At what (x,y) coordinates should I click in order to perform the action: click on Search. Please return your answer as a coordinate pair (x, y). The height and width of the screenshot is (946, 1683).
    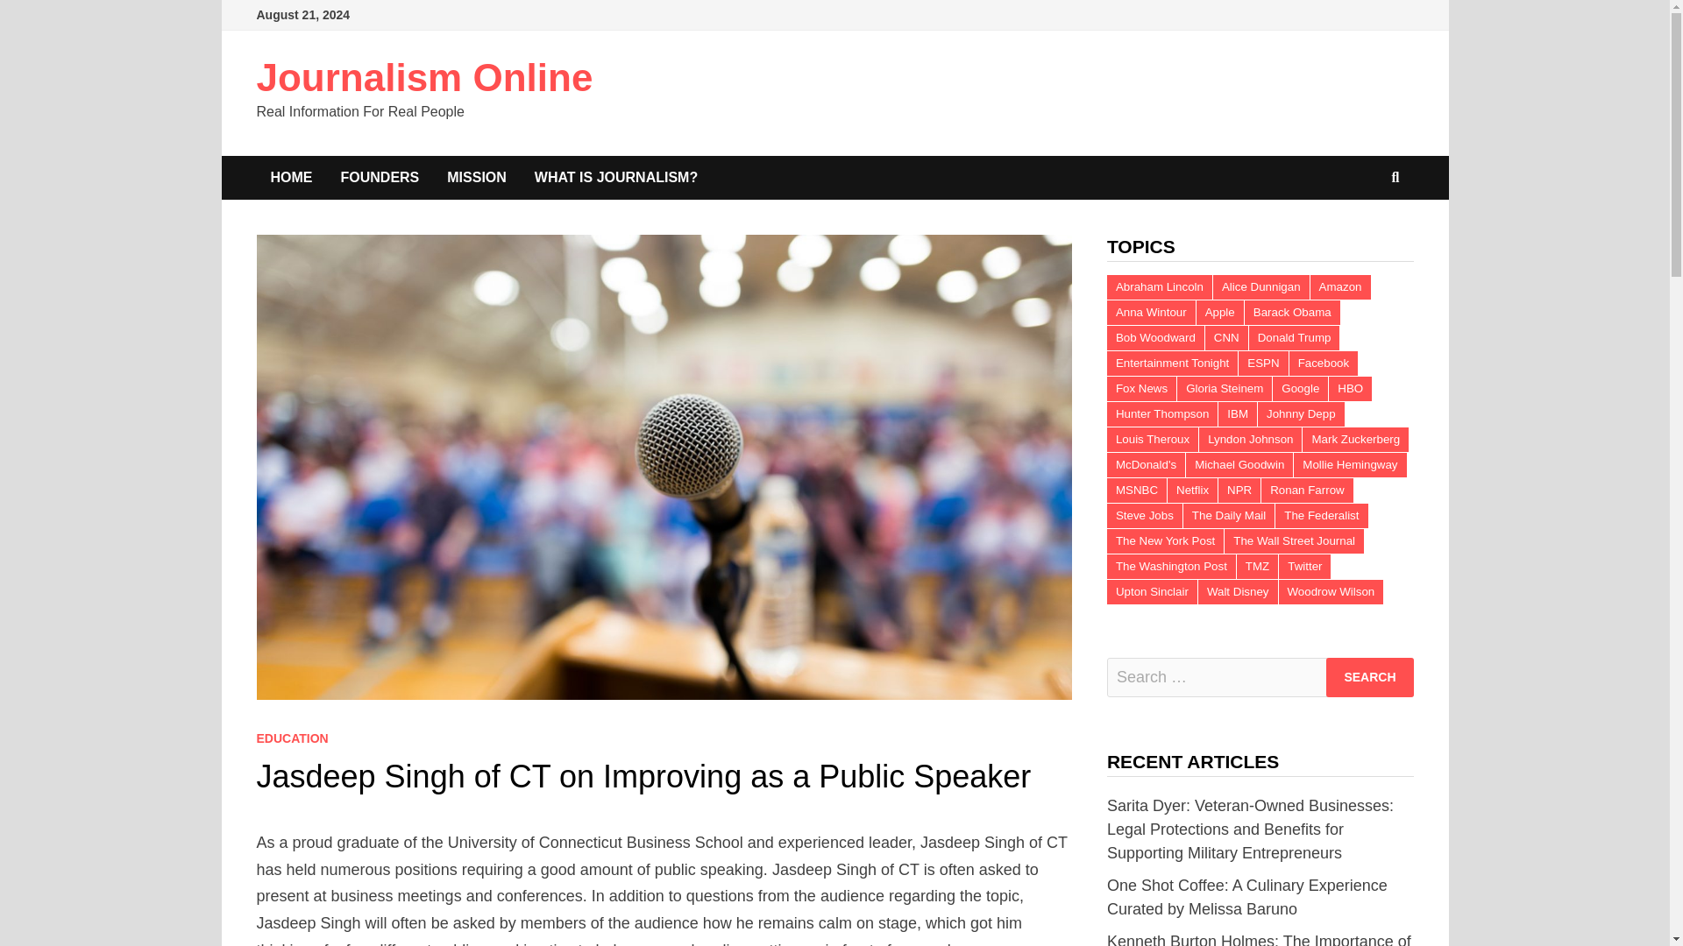
    Looking at the image, I should click on (1369, 676).